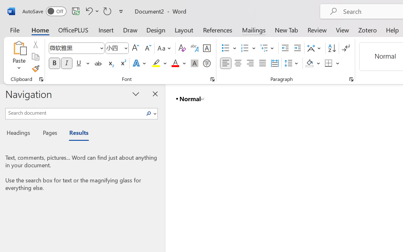  Describe the element at coordinates (156, 63) in the screenshot. I see `Text Highlight Color Yellow` at that location.